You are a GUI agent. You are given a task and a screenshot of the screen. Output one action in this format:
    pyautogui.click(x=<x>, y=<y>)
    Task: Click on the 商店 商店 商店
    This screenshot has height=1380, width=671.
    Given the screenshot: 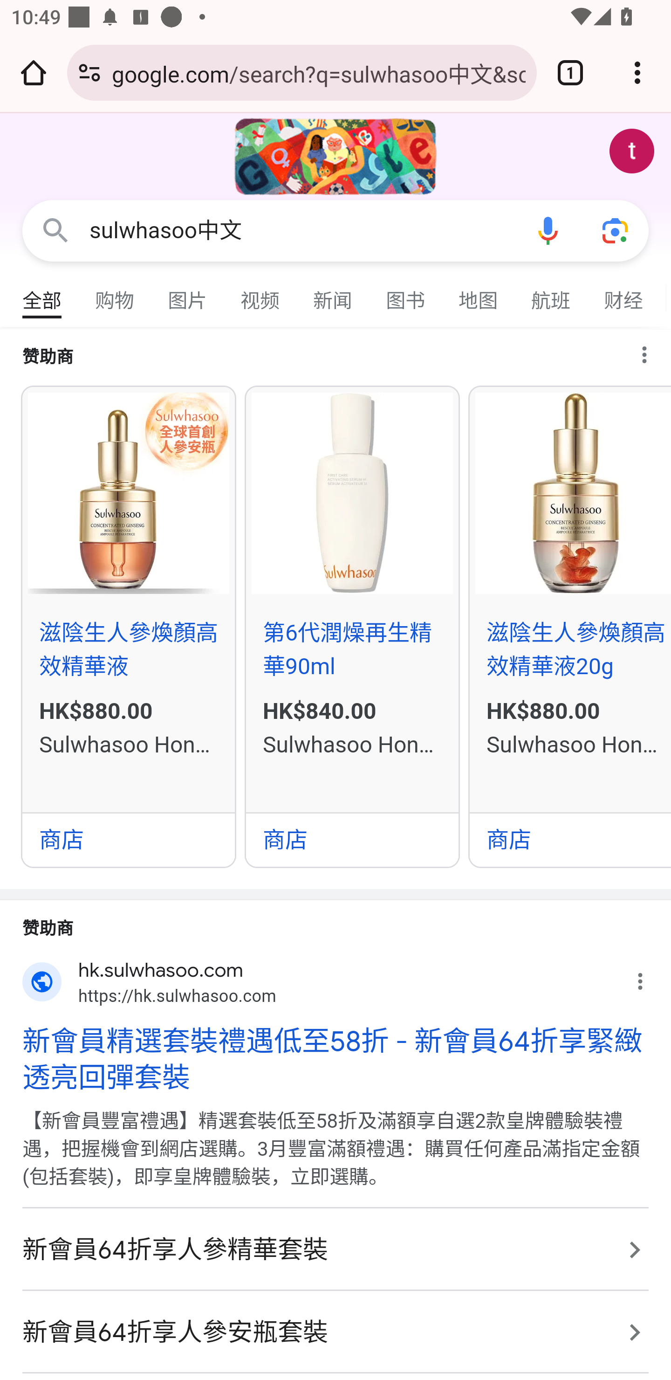 What is the action you would take?
    pyautogui.click(x=128, y=839)
    